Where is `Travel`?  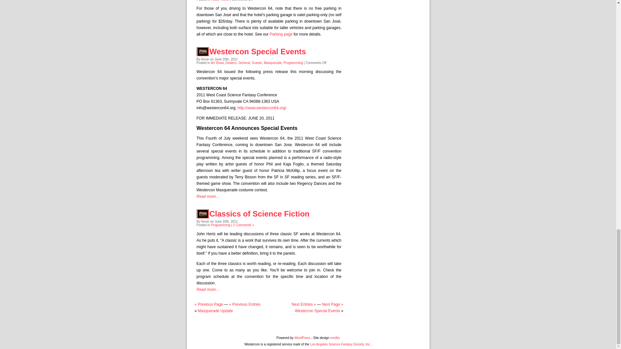 Travel is located at coordinates (224, 1).